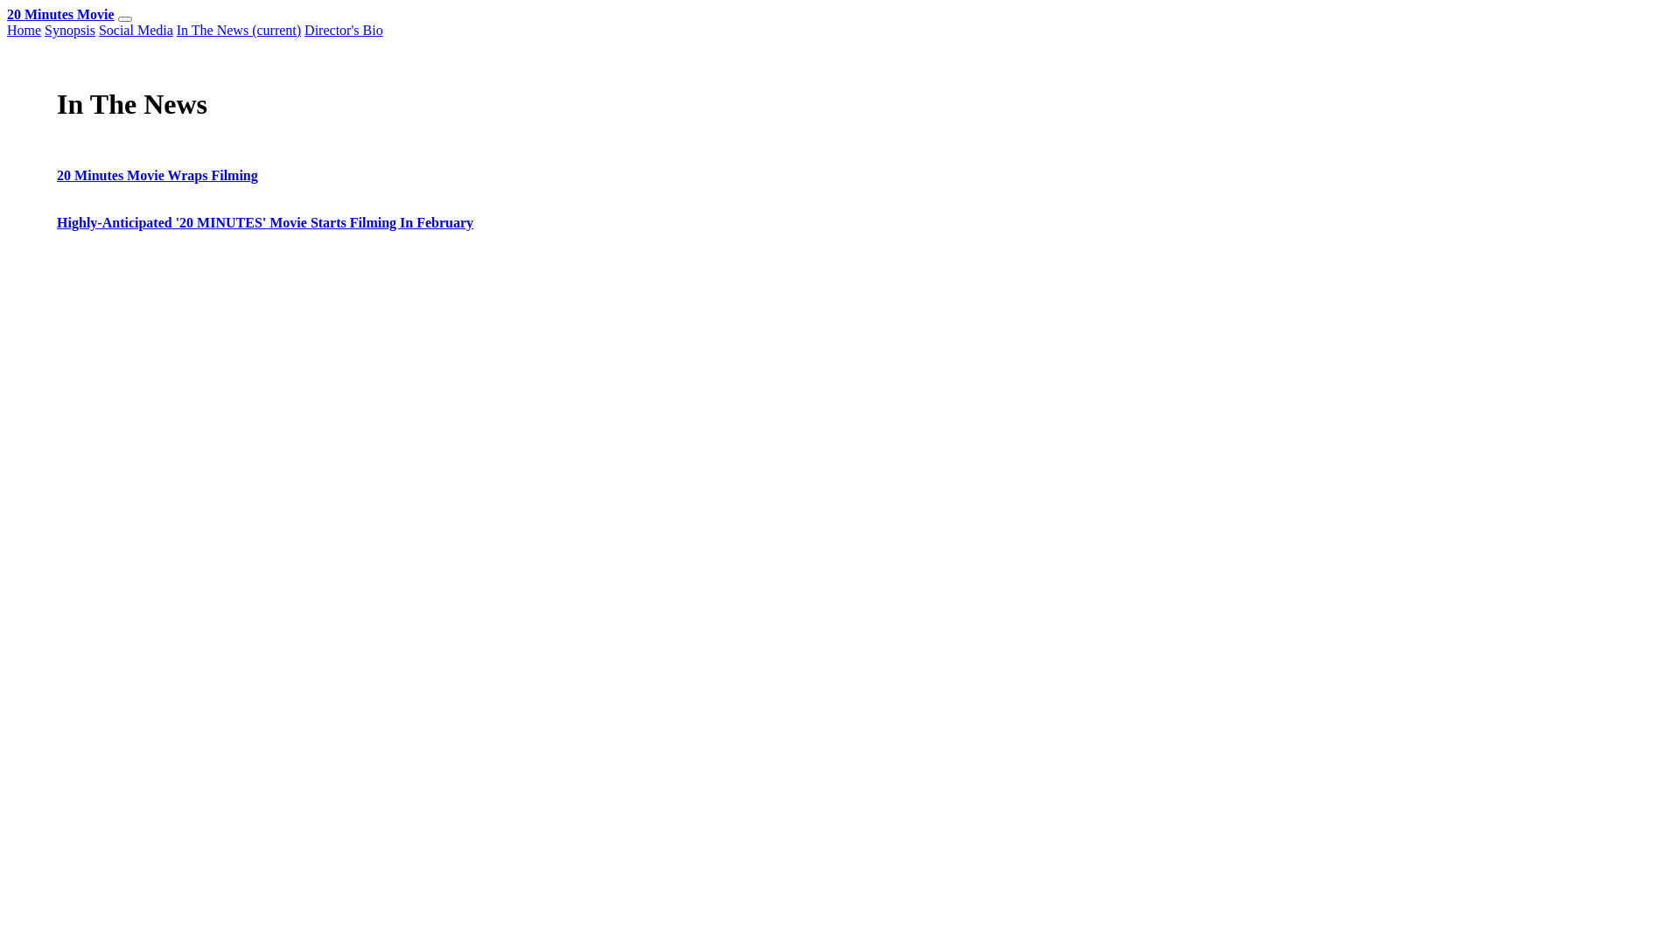 This screenshot has width=1680, height=945. What do you see at coordinates (136, 30) in the screenshot?
I see `Social Media` at bounding box center [136, 30].